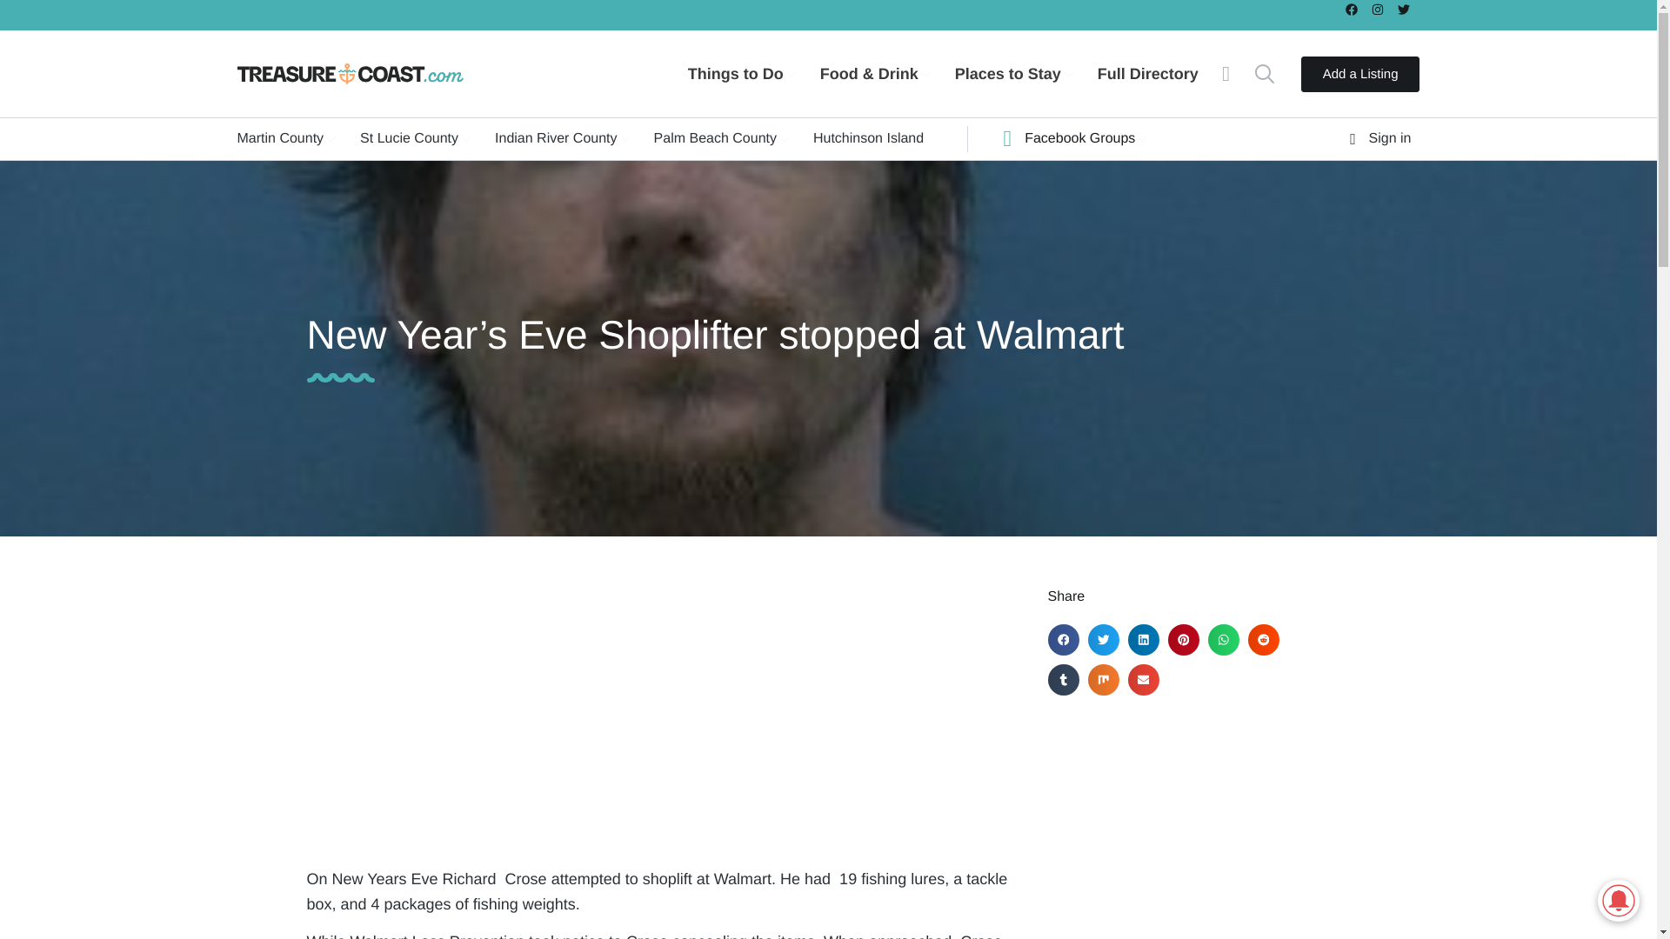  I want to click on Advertisement, so click(1198, 826).